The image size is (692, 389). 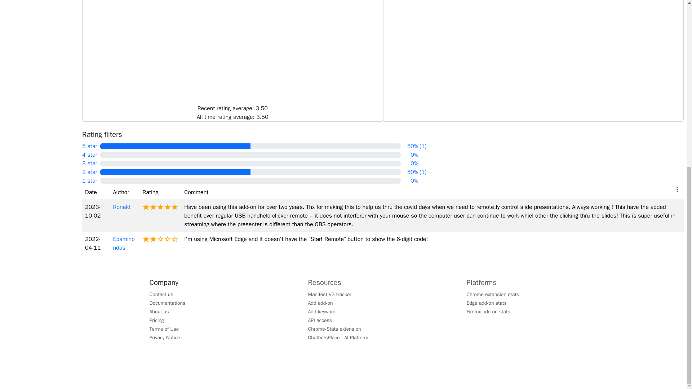 What do you see at coordinates (123, 243) in the screenshot?
I see `Epaminondas` at bounding box center [123, 243].